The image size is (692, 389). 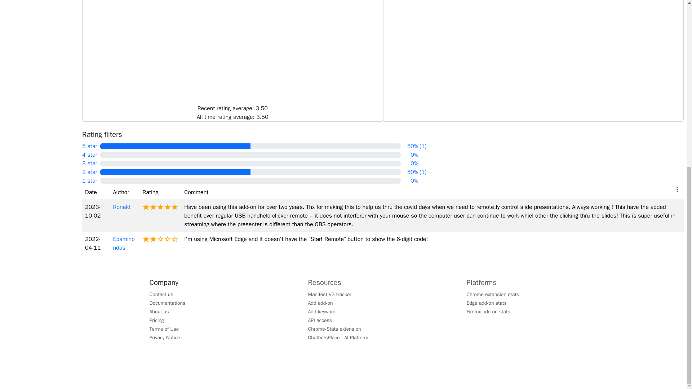 What do you see at coordinates (123, 243) in the screenshot?
I see `Epaminondas` at bounding box center [123, 243].